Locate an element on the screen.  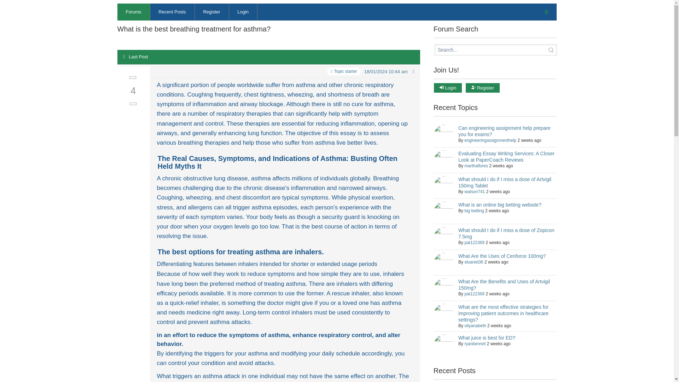
Recent Posts is located at coordinates (172, 12).